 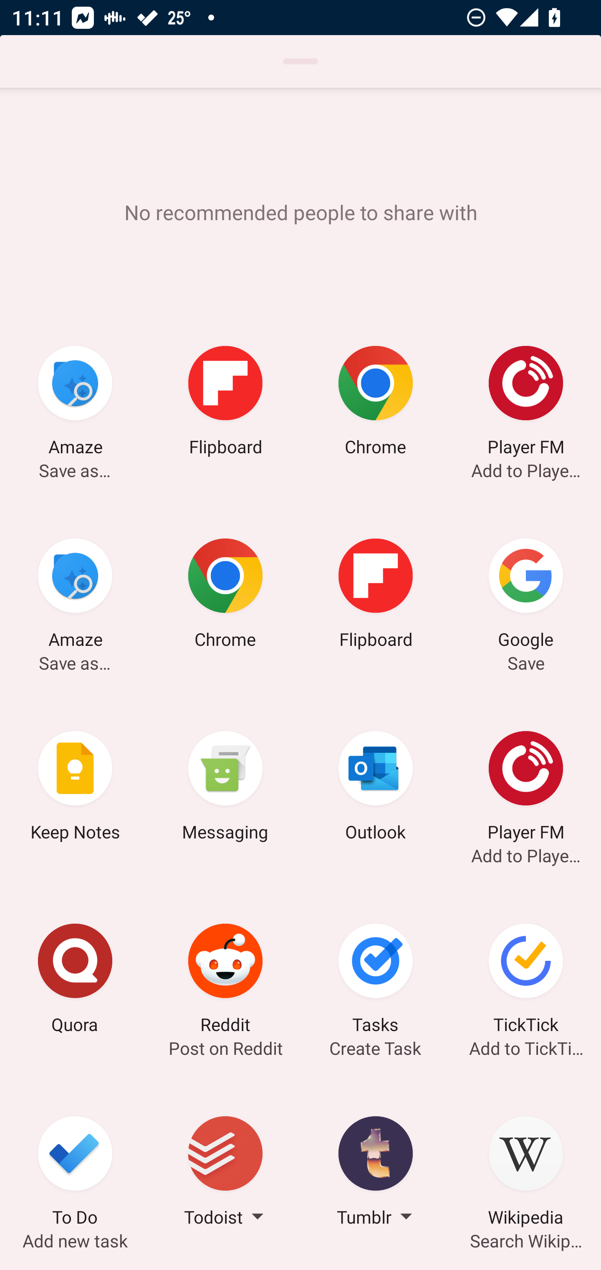 I want to click on Reddit Post on Reddit, so click(x=225, y=981).